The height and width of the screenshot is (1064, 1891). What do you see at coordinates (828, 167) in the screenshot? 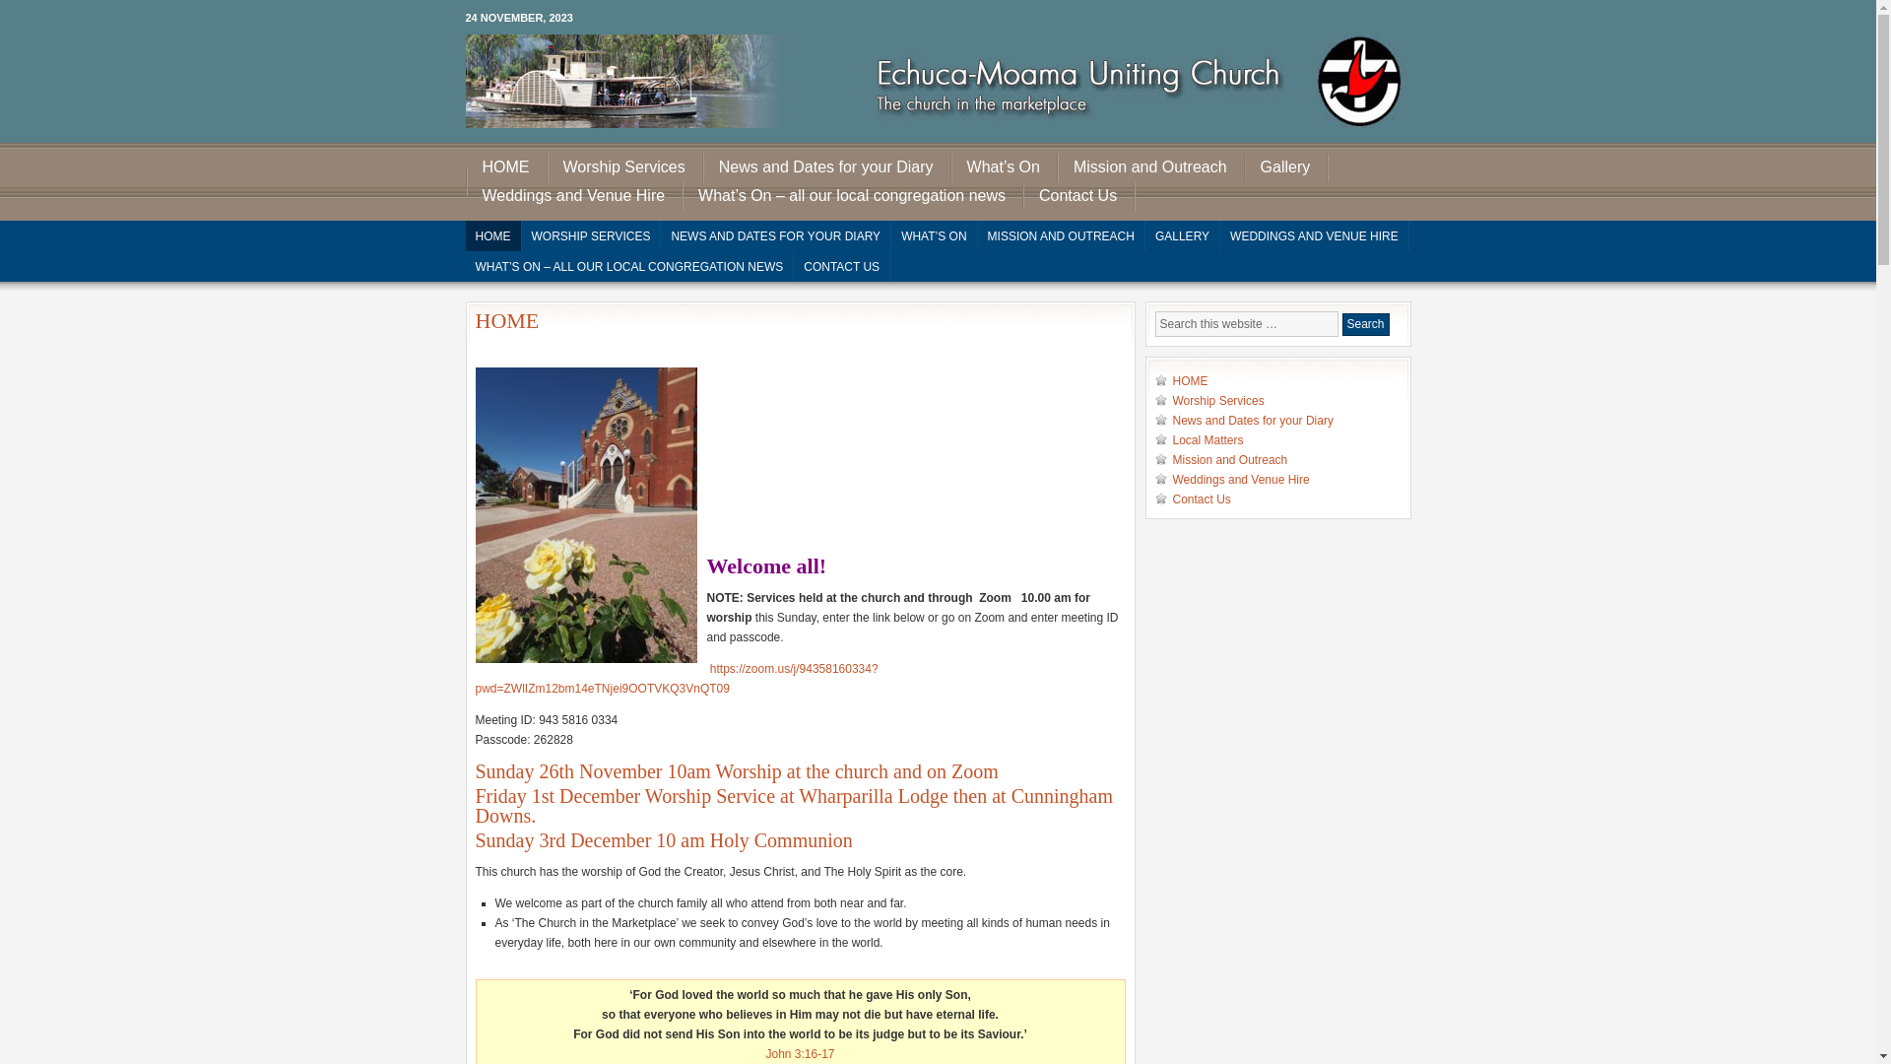
I see `News and Dates for your Diary` at bounding box center [828, 167].